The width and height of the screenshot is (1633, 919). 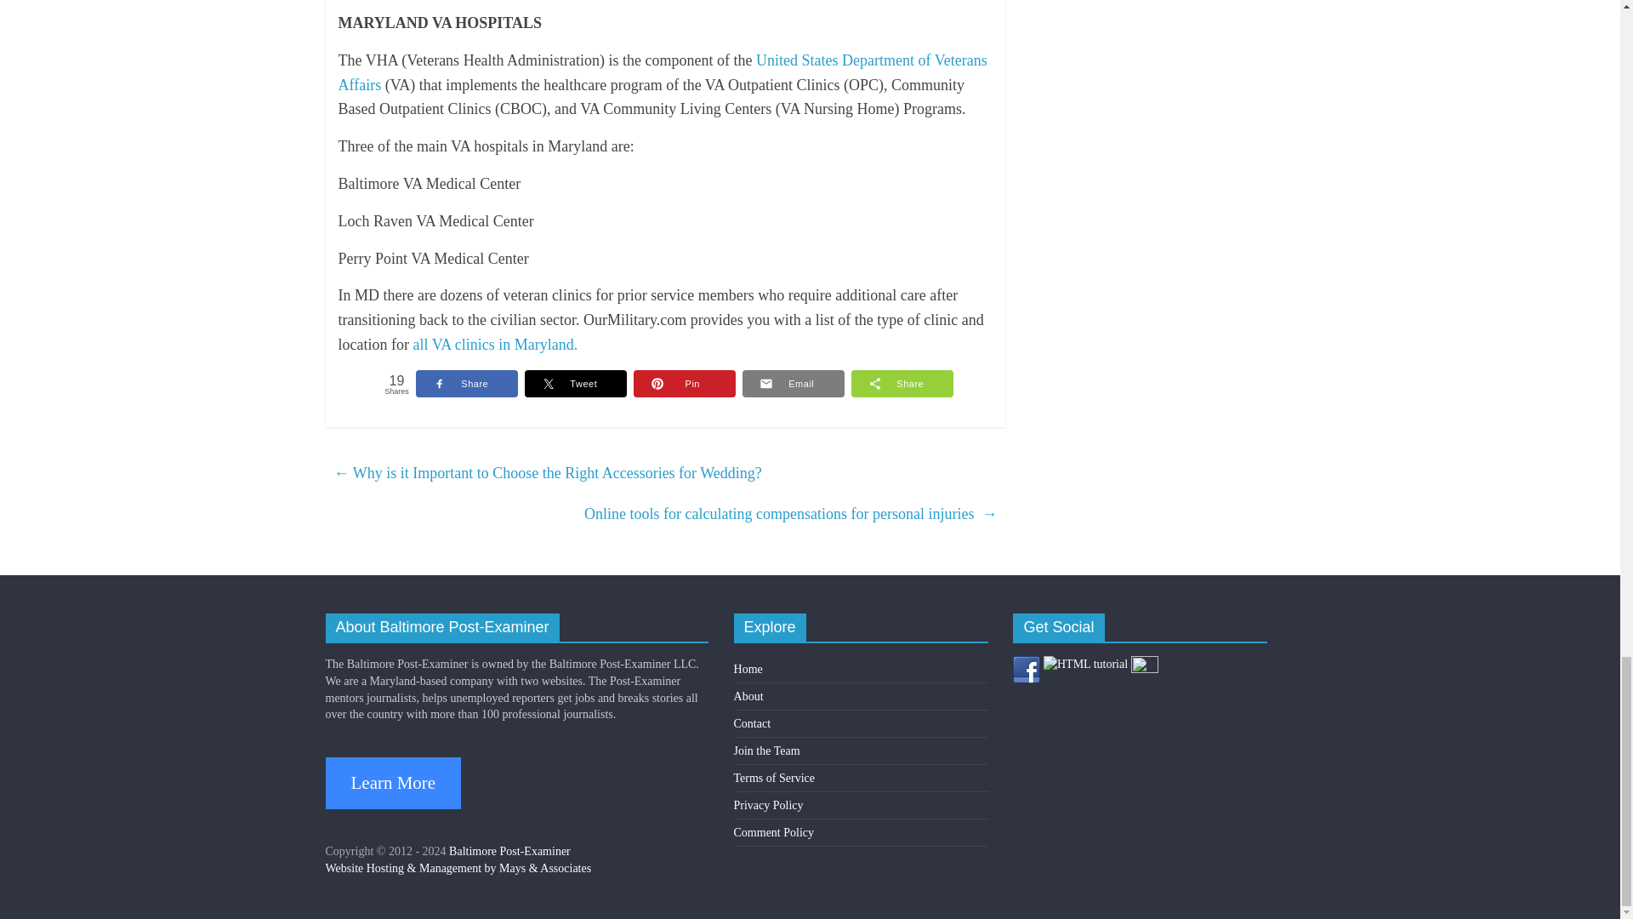 I want to click on United States Department of Veterans Affairs, so click(x=663, y=72).